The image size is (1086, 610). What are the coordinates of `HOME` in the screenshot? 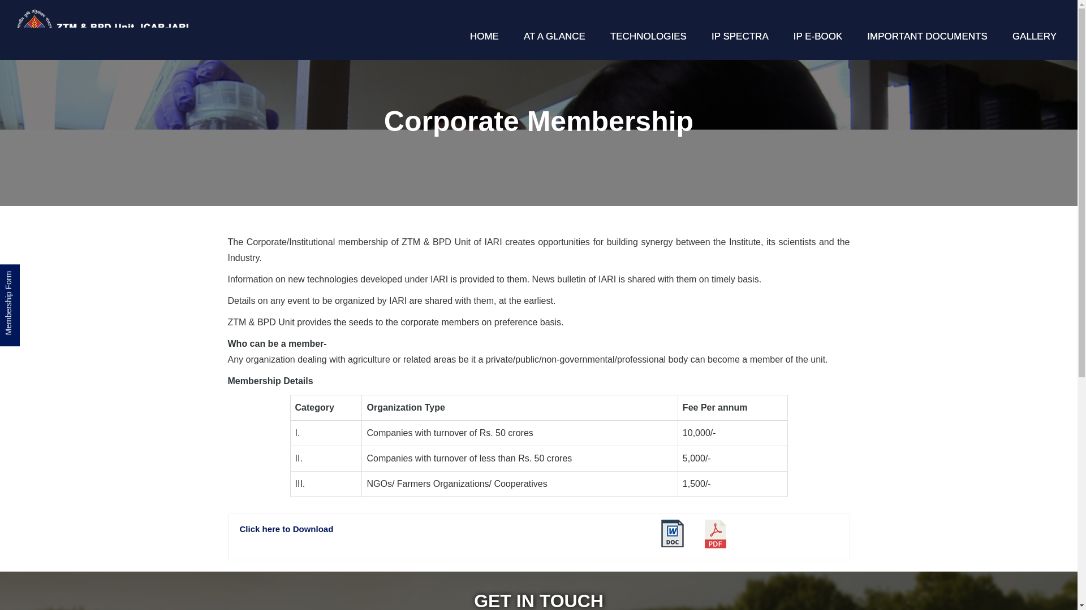 It's located at (484, 37).